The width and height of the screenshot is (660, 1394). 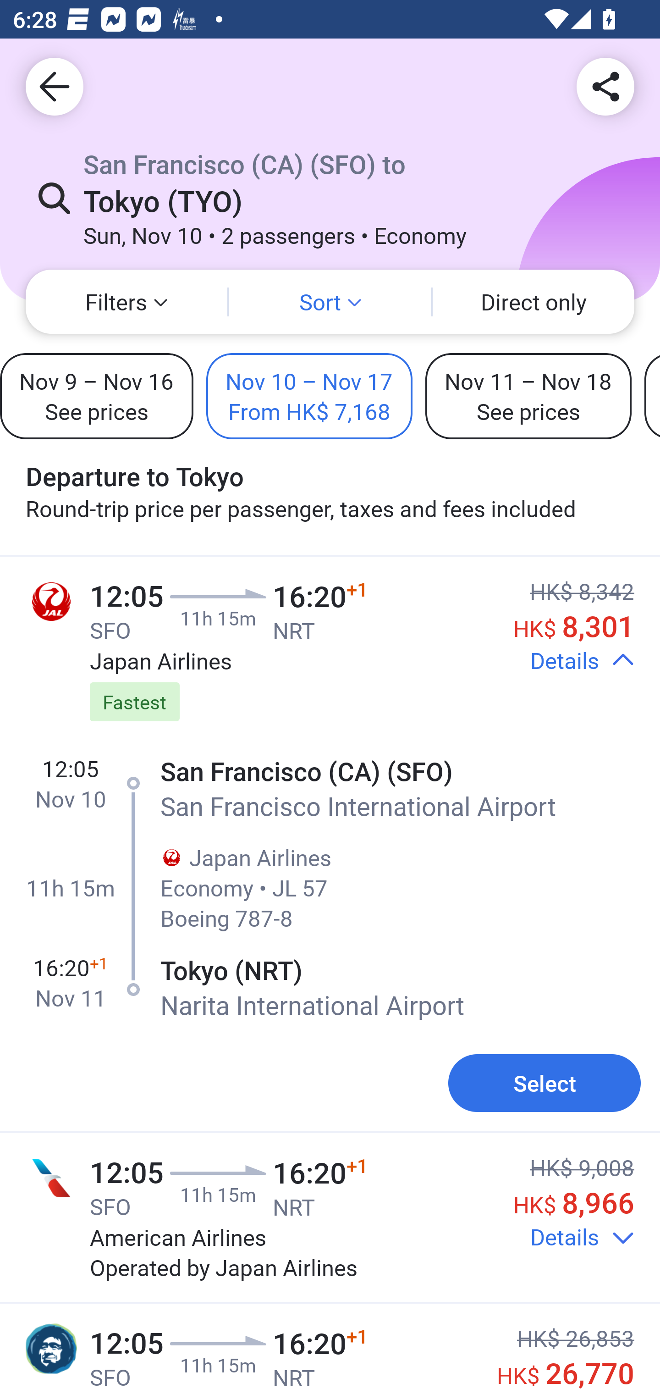 I want to click on Direct only, so click(x=533, y=302).